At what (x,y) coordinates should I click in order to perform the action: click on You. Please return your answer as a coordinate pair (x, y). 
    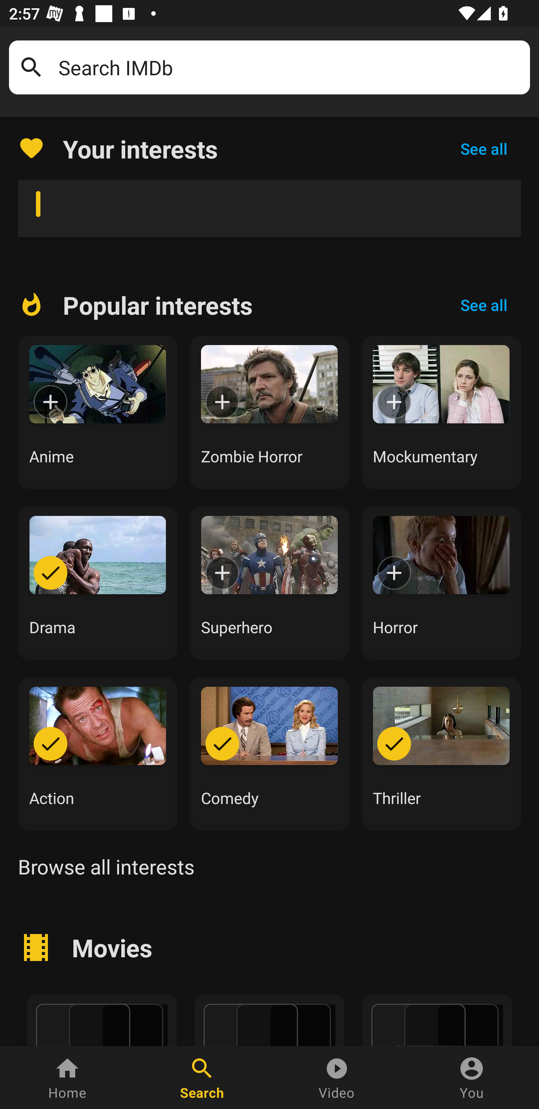
    Looking at the image, I should click on (472, 1078).